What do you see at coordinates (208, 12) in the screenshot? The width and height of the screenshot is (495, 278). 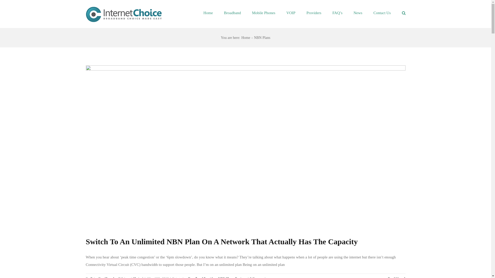 I see `Home` at bounding box center [208, 12].